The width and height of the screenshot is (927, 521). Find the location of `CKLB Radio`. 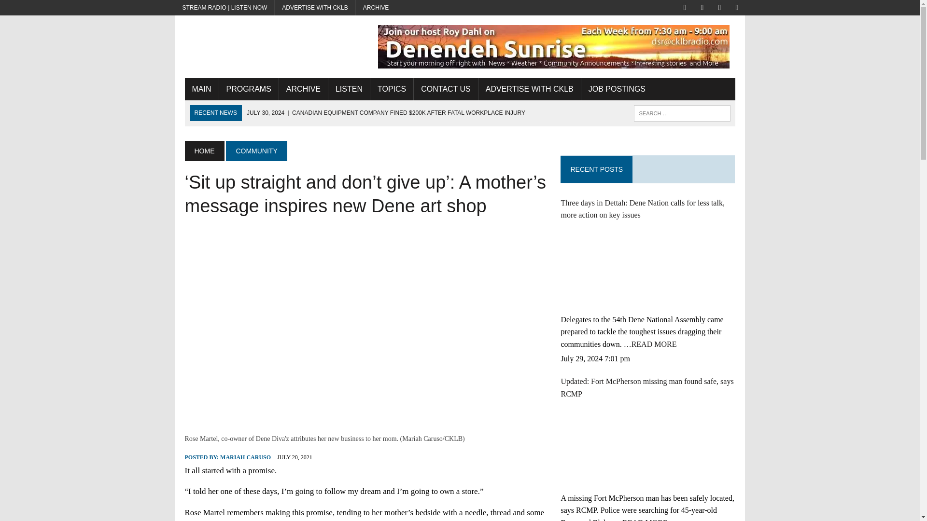

CKLB Radio is located at coordinates (271, 31).